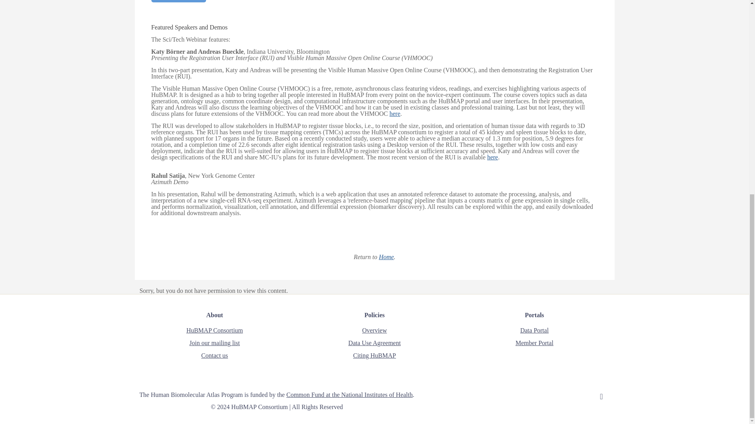 Image resolution: width=755 pixels, height=424 pixels. What do you see at coordinates (178, 1) in the screenshot?
I see `Watch now` at bounding box center [178, 1].